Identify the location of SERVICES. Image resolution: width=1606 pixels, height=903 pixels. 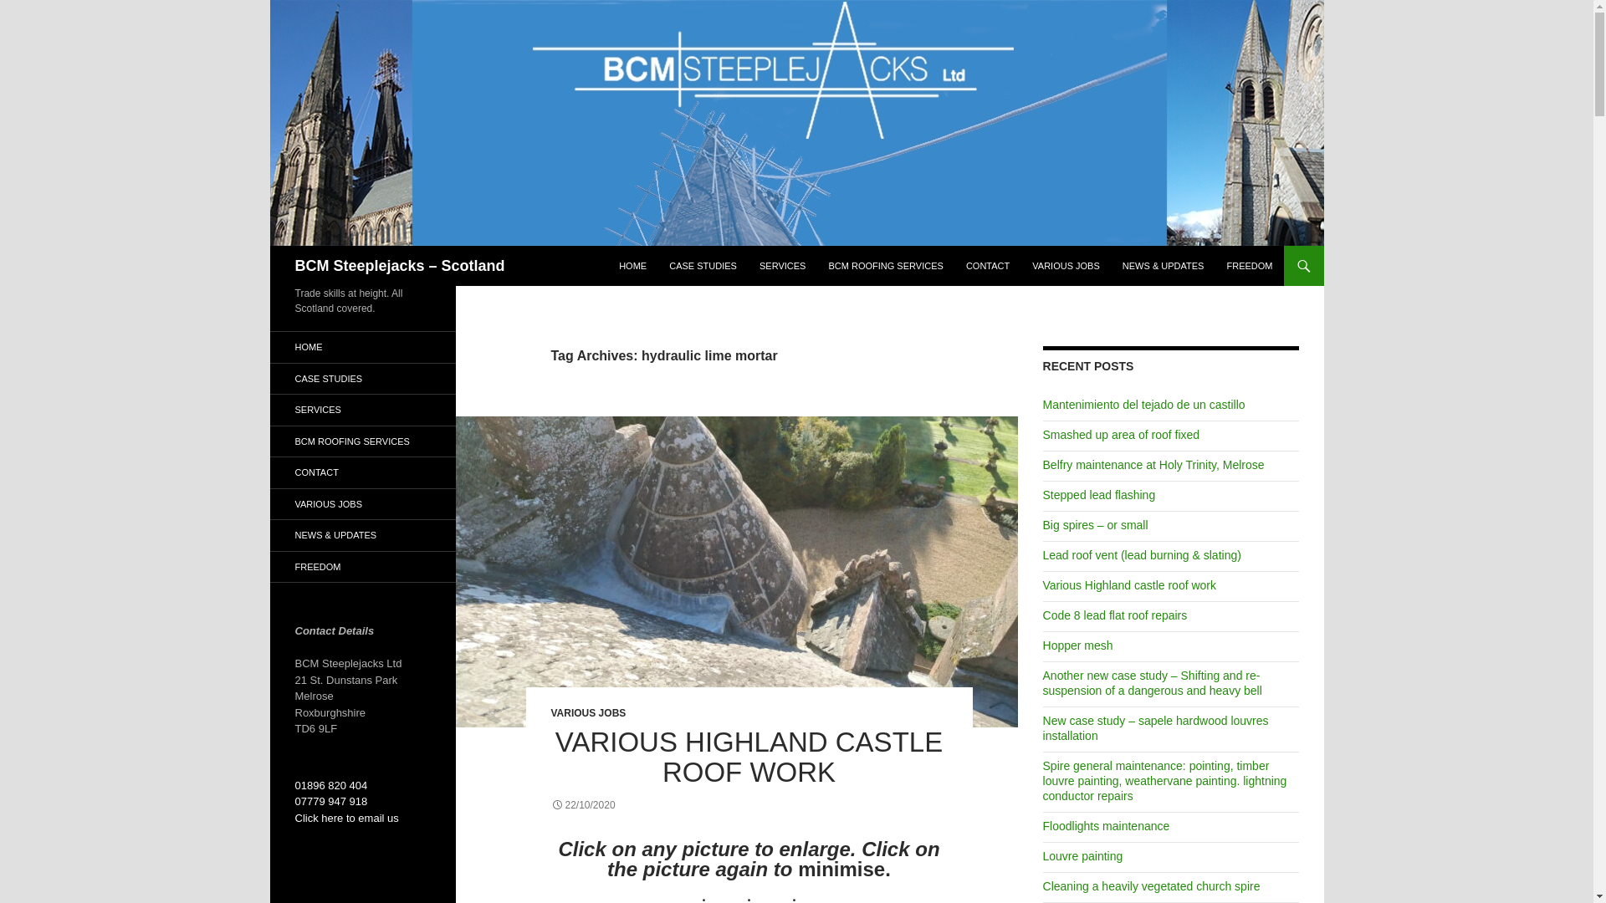
(783, 266).